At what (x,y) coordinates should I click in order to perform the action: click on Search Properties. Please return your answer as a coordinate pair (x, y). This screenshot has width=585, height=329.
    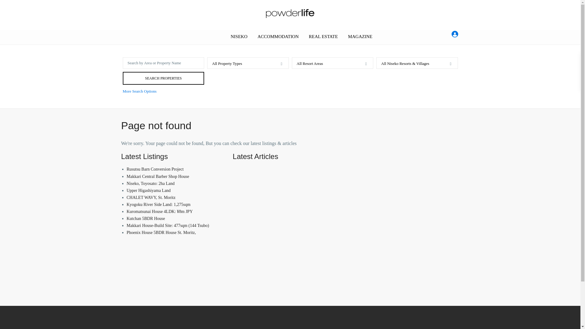
    Looking at the image, I should click on (163, 78).